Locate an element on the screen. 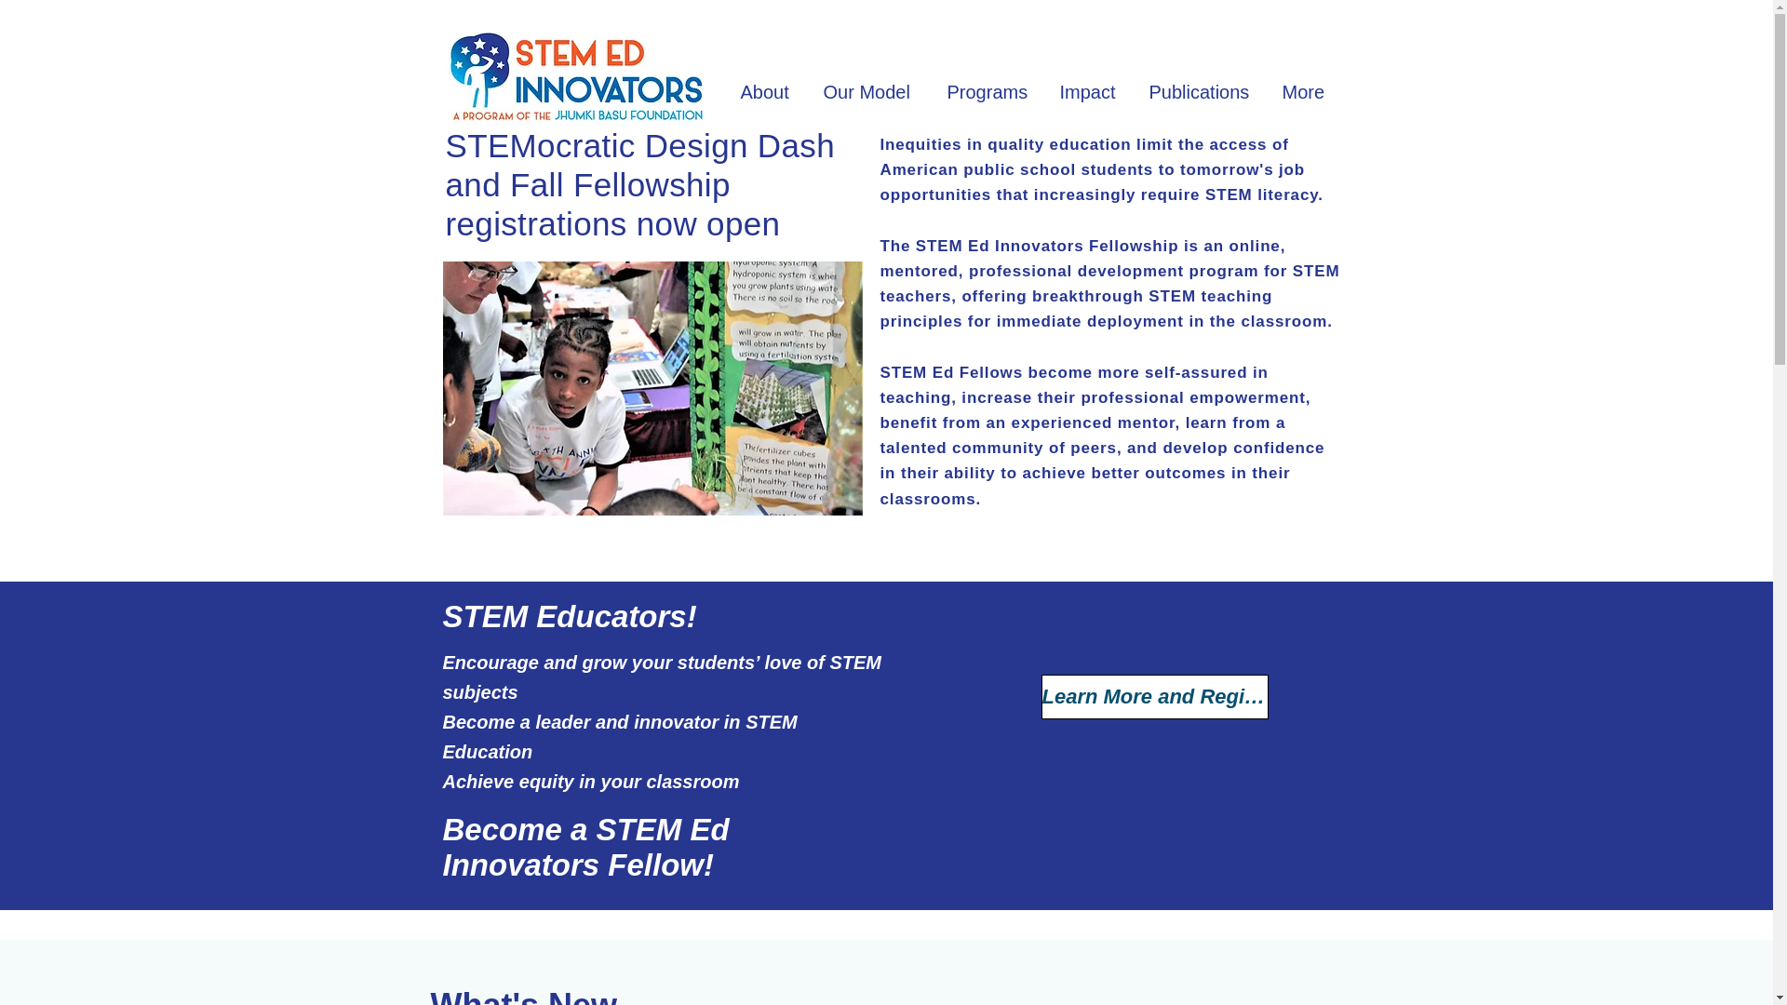  Impact is located at coordinates (1088, 92).